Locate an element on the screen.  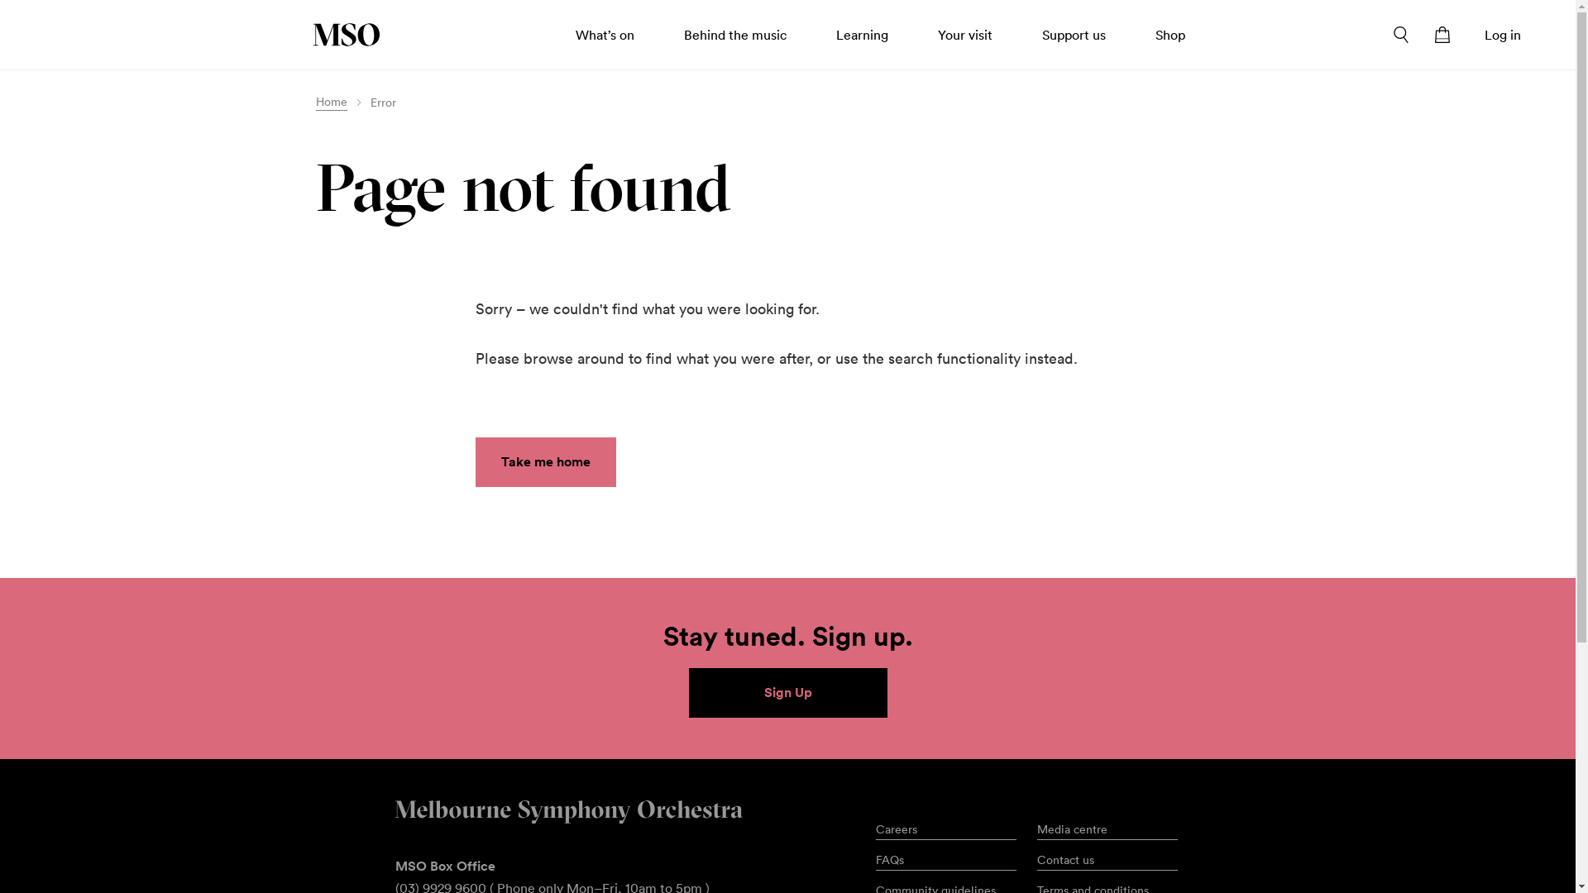
Cart is located at coordinates (1442, 35).